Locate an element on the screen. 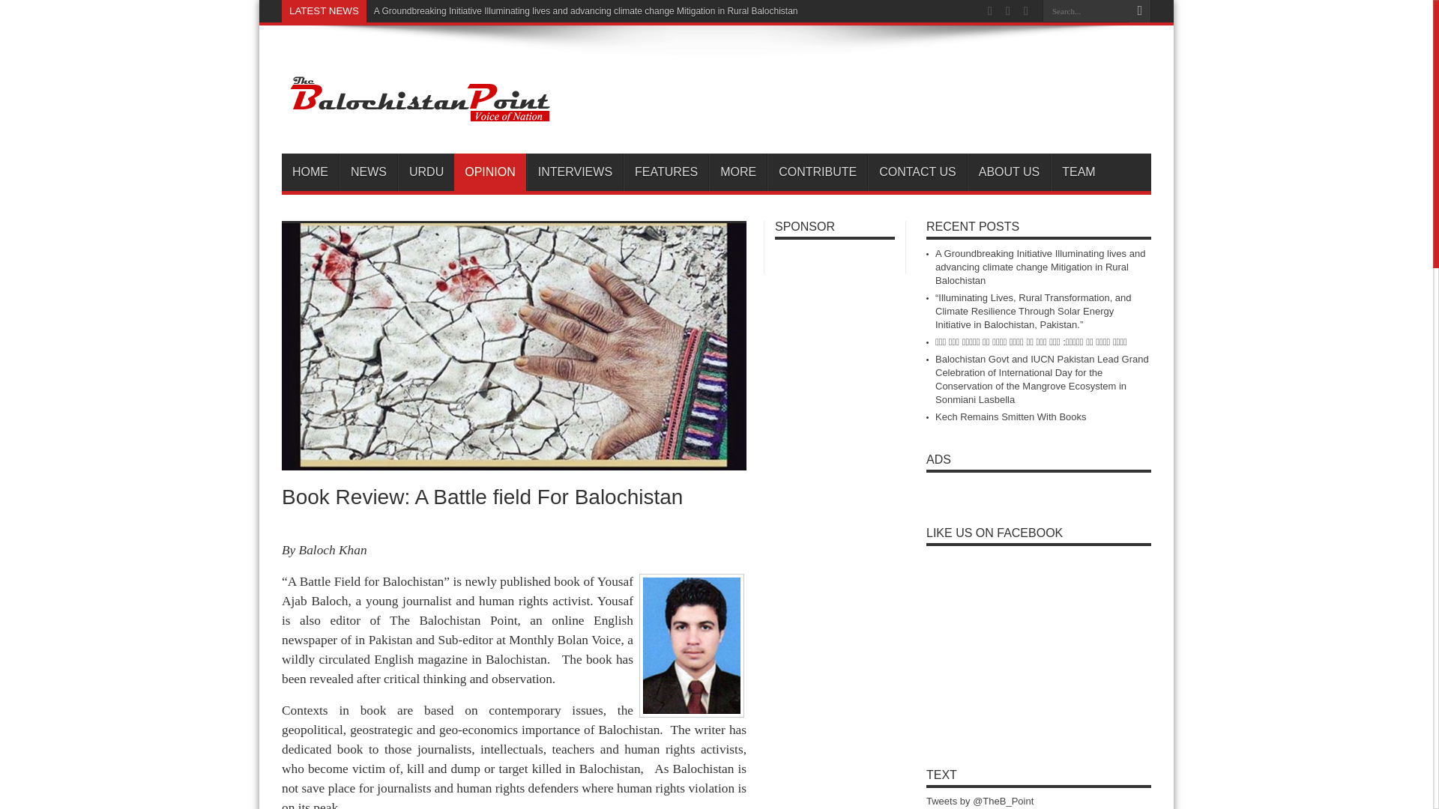 This screenshot has height=809, width=1439. Search... is located at coordinates (1085, 10).